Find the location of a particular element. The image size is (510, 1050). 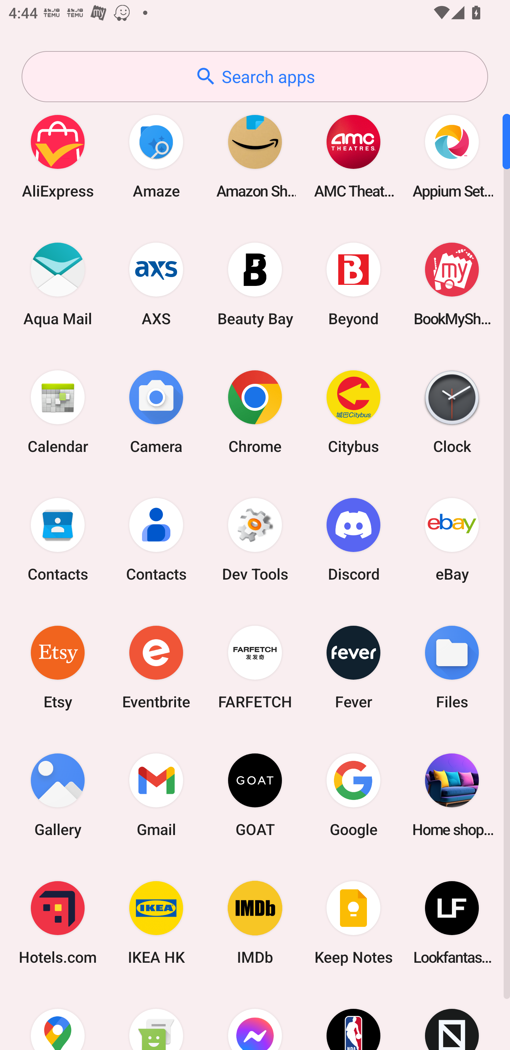

Files is located at coordinates (452, 667).